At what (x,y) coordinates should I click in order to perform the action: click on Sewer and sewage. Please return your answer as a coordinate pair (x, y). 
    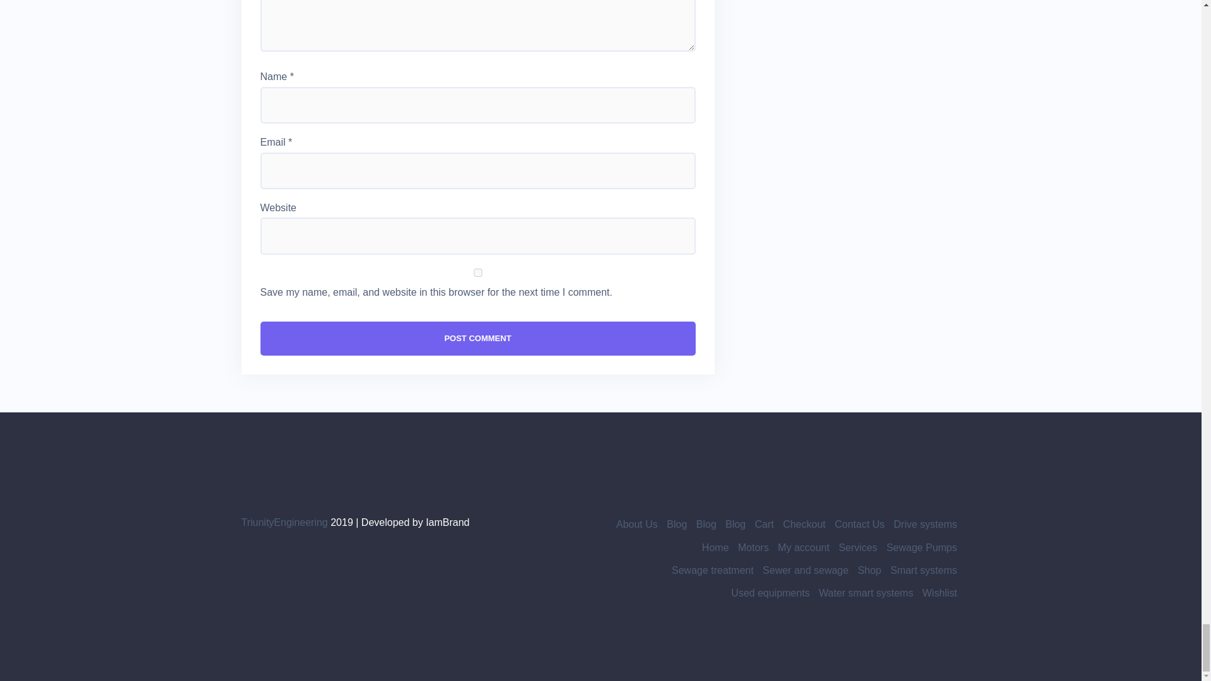
    Looking at the image, I should click on (805, 570).